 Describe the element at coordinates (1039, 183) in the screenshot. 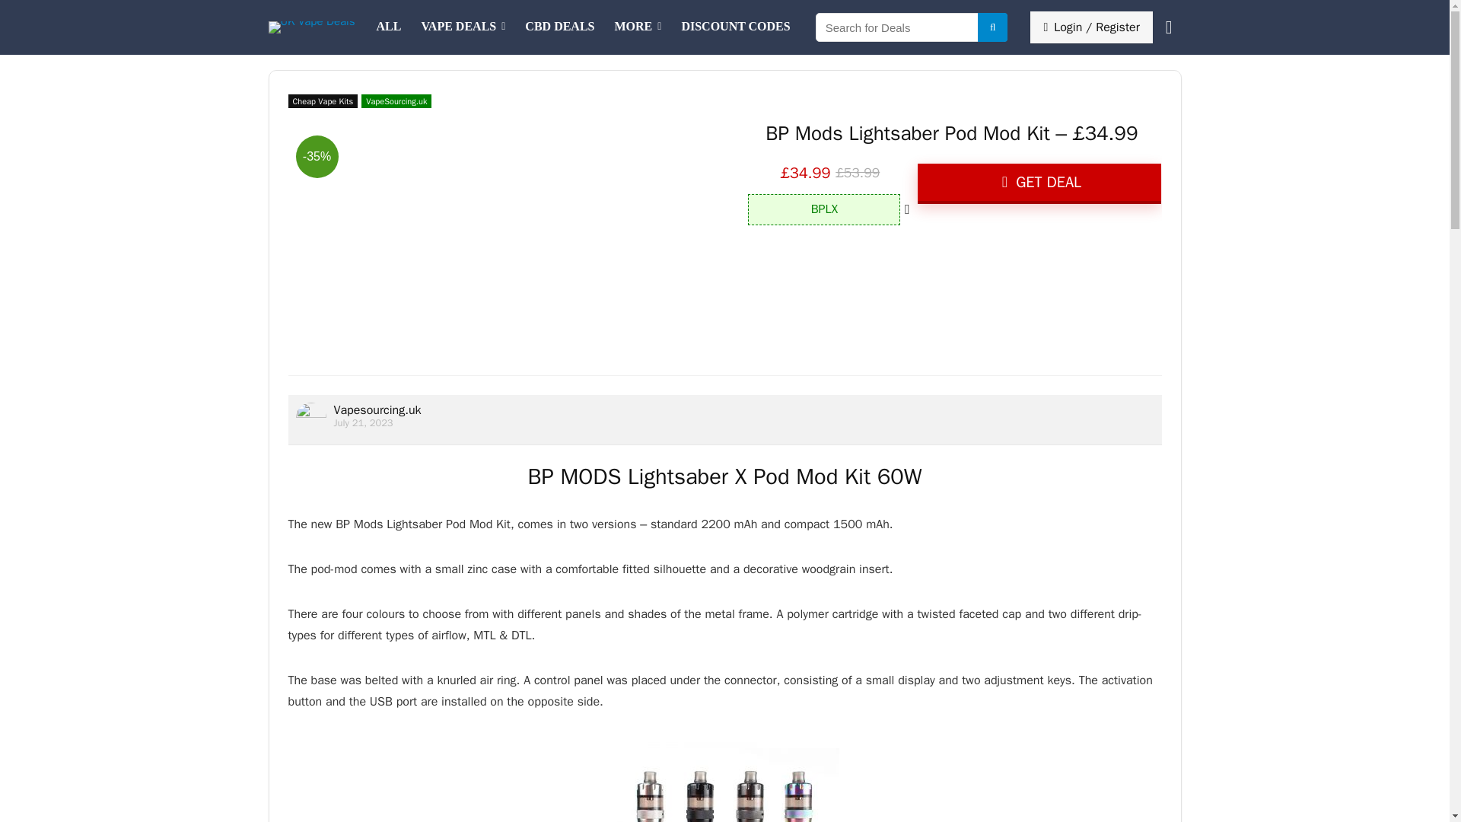

I see `GET DEAL` at that location.